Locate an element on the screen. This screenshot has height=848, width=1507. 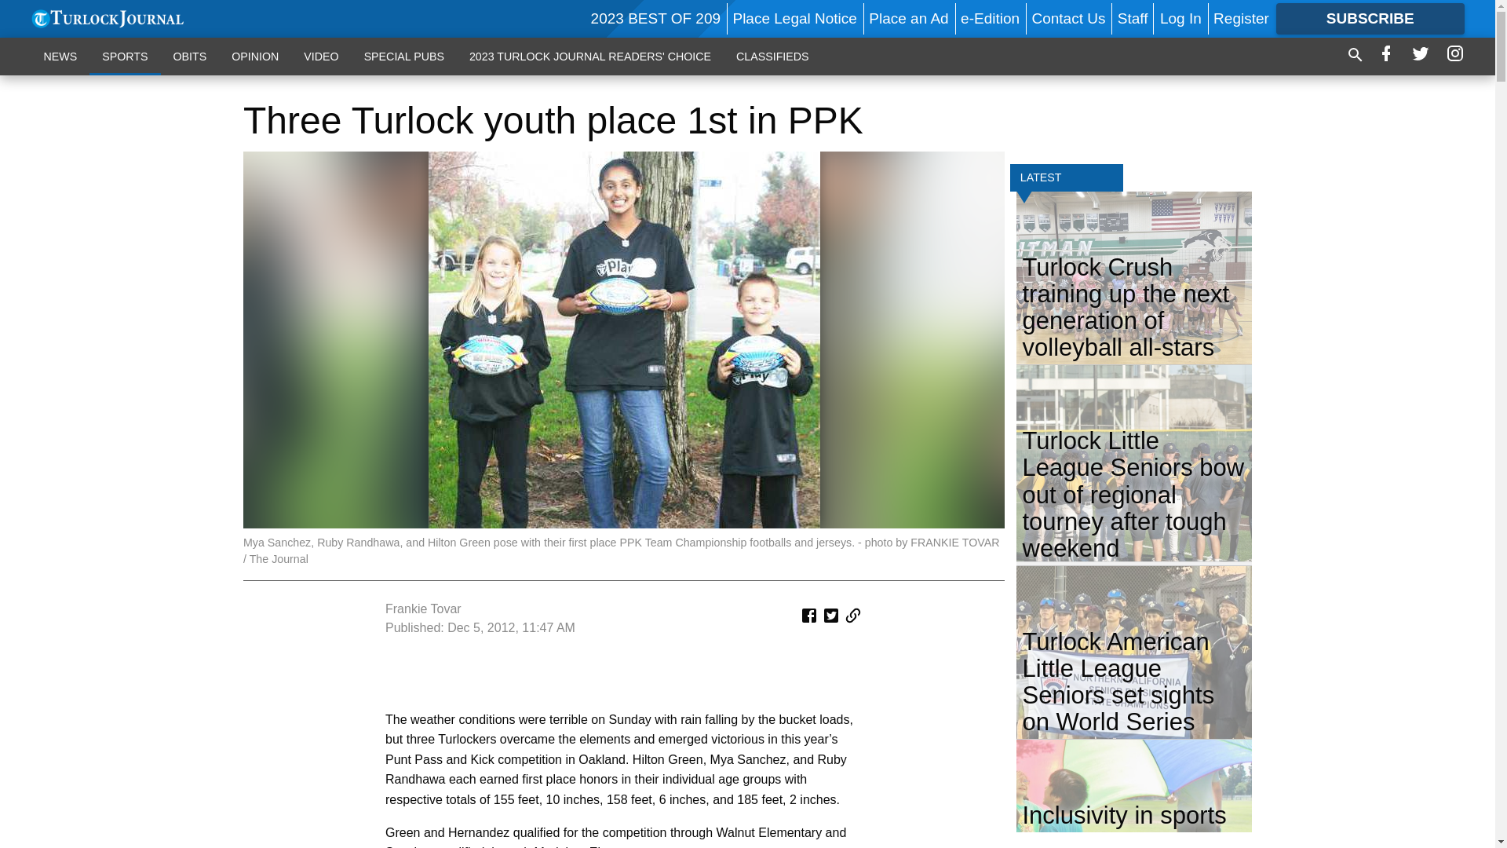
SPECIAL PUBS is located at coordinates (403, 56).